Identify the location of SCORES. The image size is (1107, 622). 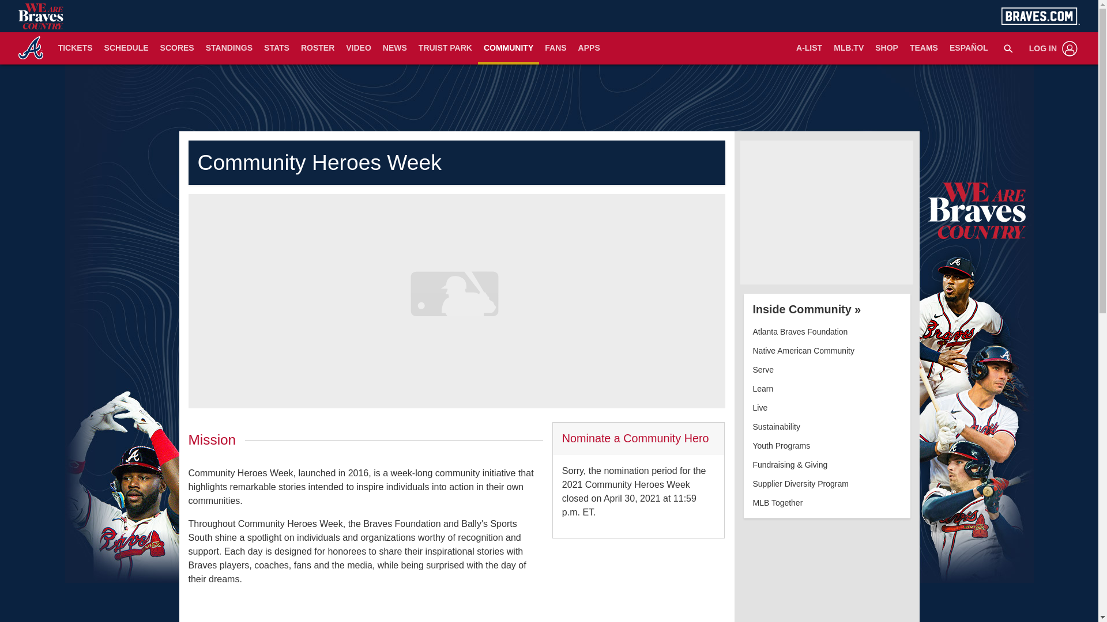
(178, 48).